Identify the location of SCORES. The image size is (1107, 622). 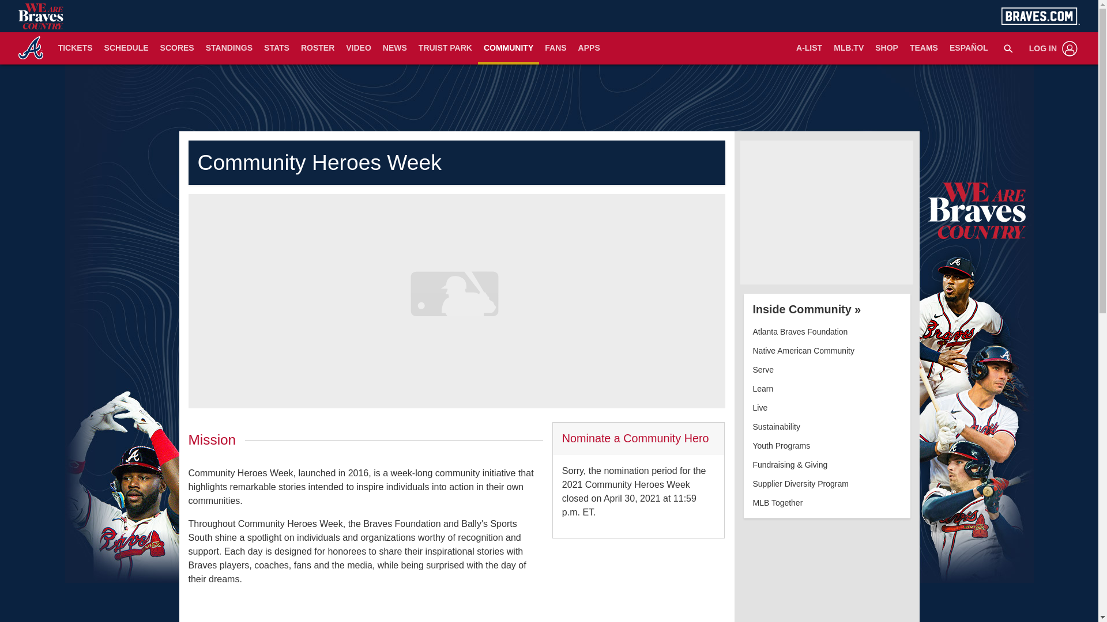
(178, 48).